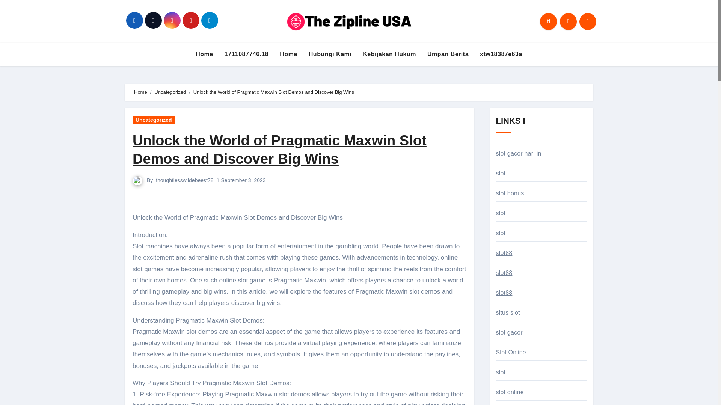 The height and width of the screenshot is (405, 721). What do you see at coordinates (501, 54) in the screenshot?
I see `xtw18387e63a` at bounding box center [501, 54].